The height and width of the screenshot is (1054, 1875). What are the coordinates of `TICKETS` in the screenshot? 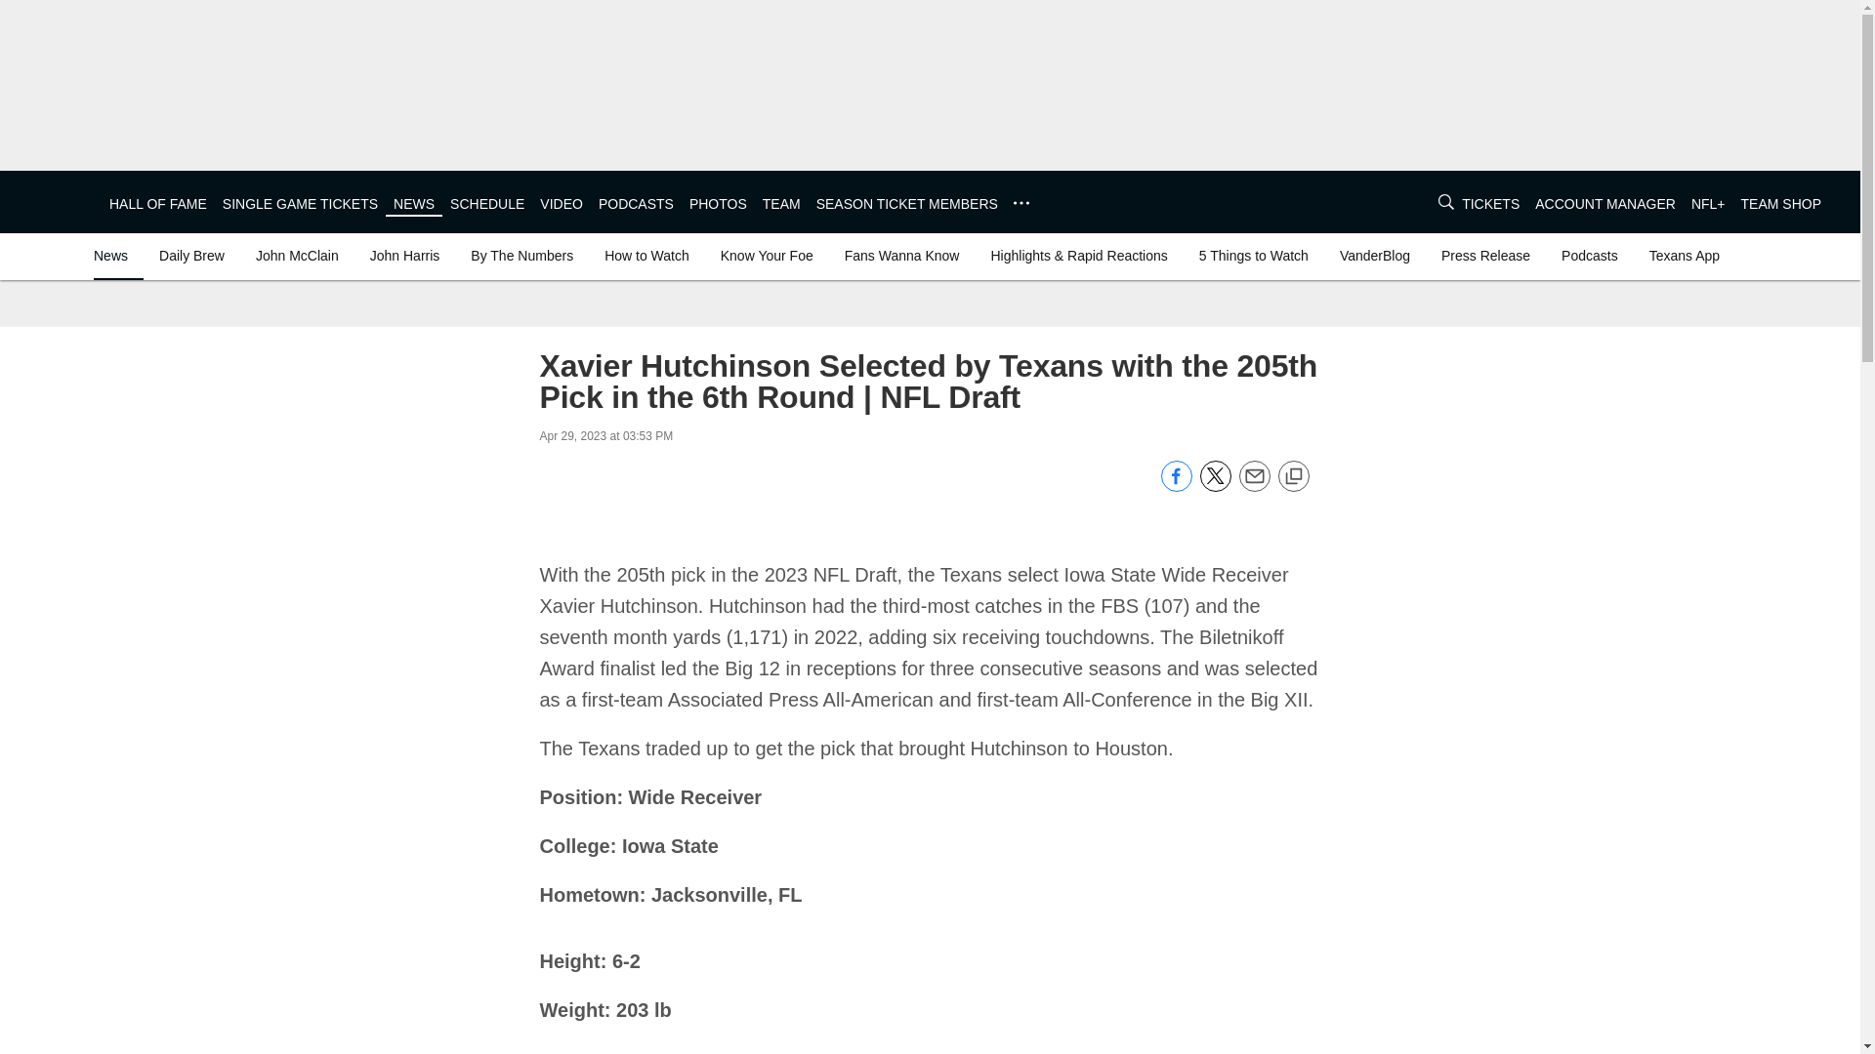 It's located at (1490, 203).